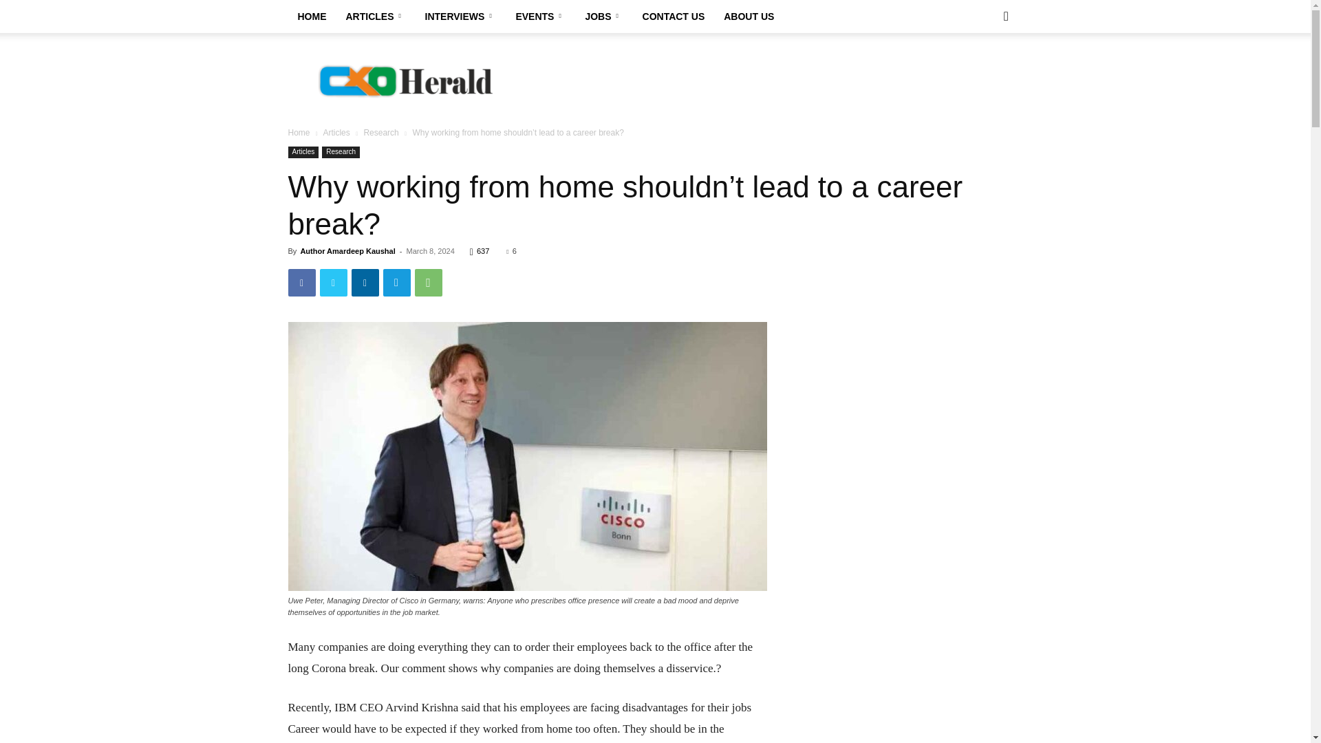 The image size is (1321, 743). What do you see at coordinates (333, 282) in the screenshot?
I see `Twitter` at bounding box center [333, 282].